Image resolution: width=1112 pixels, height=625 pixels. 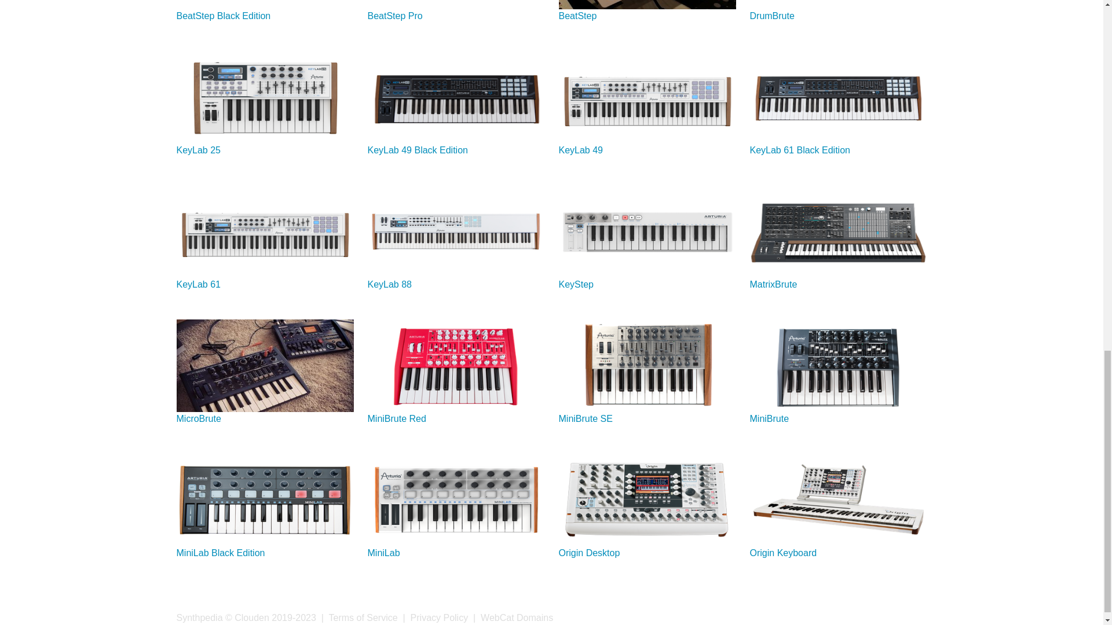 What do you see at coordinates (198, 418) in the screenshot?
I see `MicroBrute` at bounding box center [198, 418].